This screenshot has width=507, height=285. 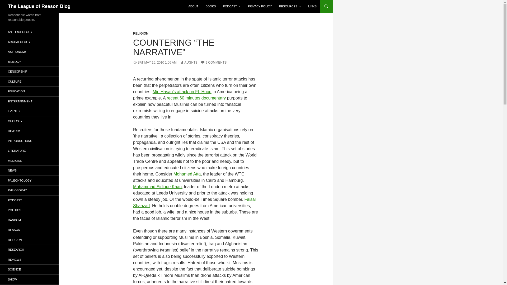 What do you see at coordinates (157, 187) in the screenshot?
I see `Mohammad Sidique Khan` at bounding box center [157, 187].